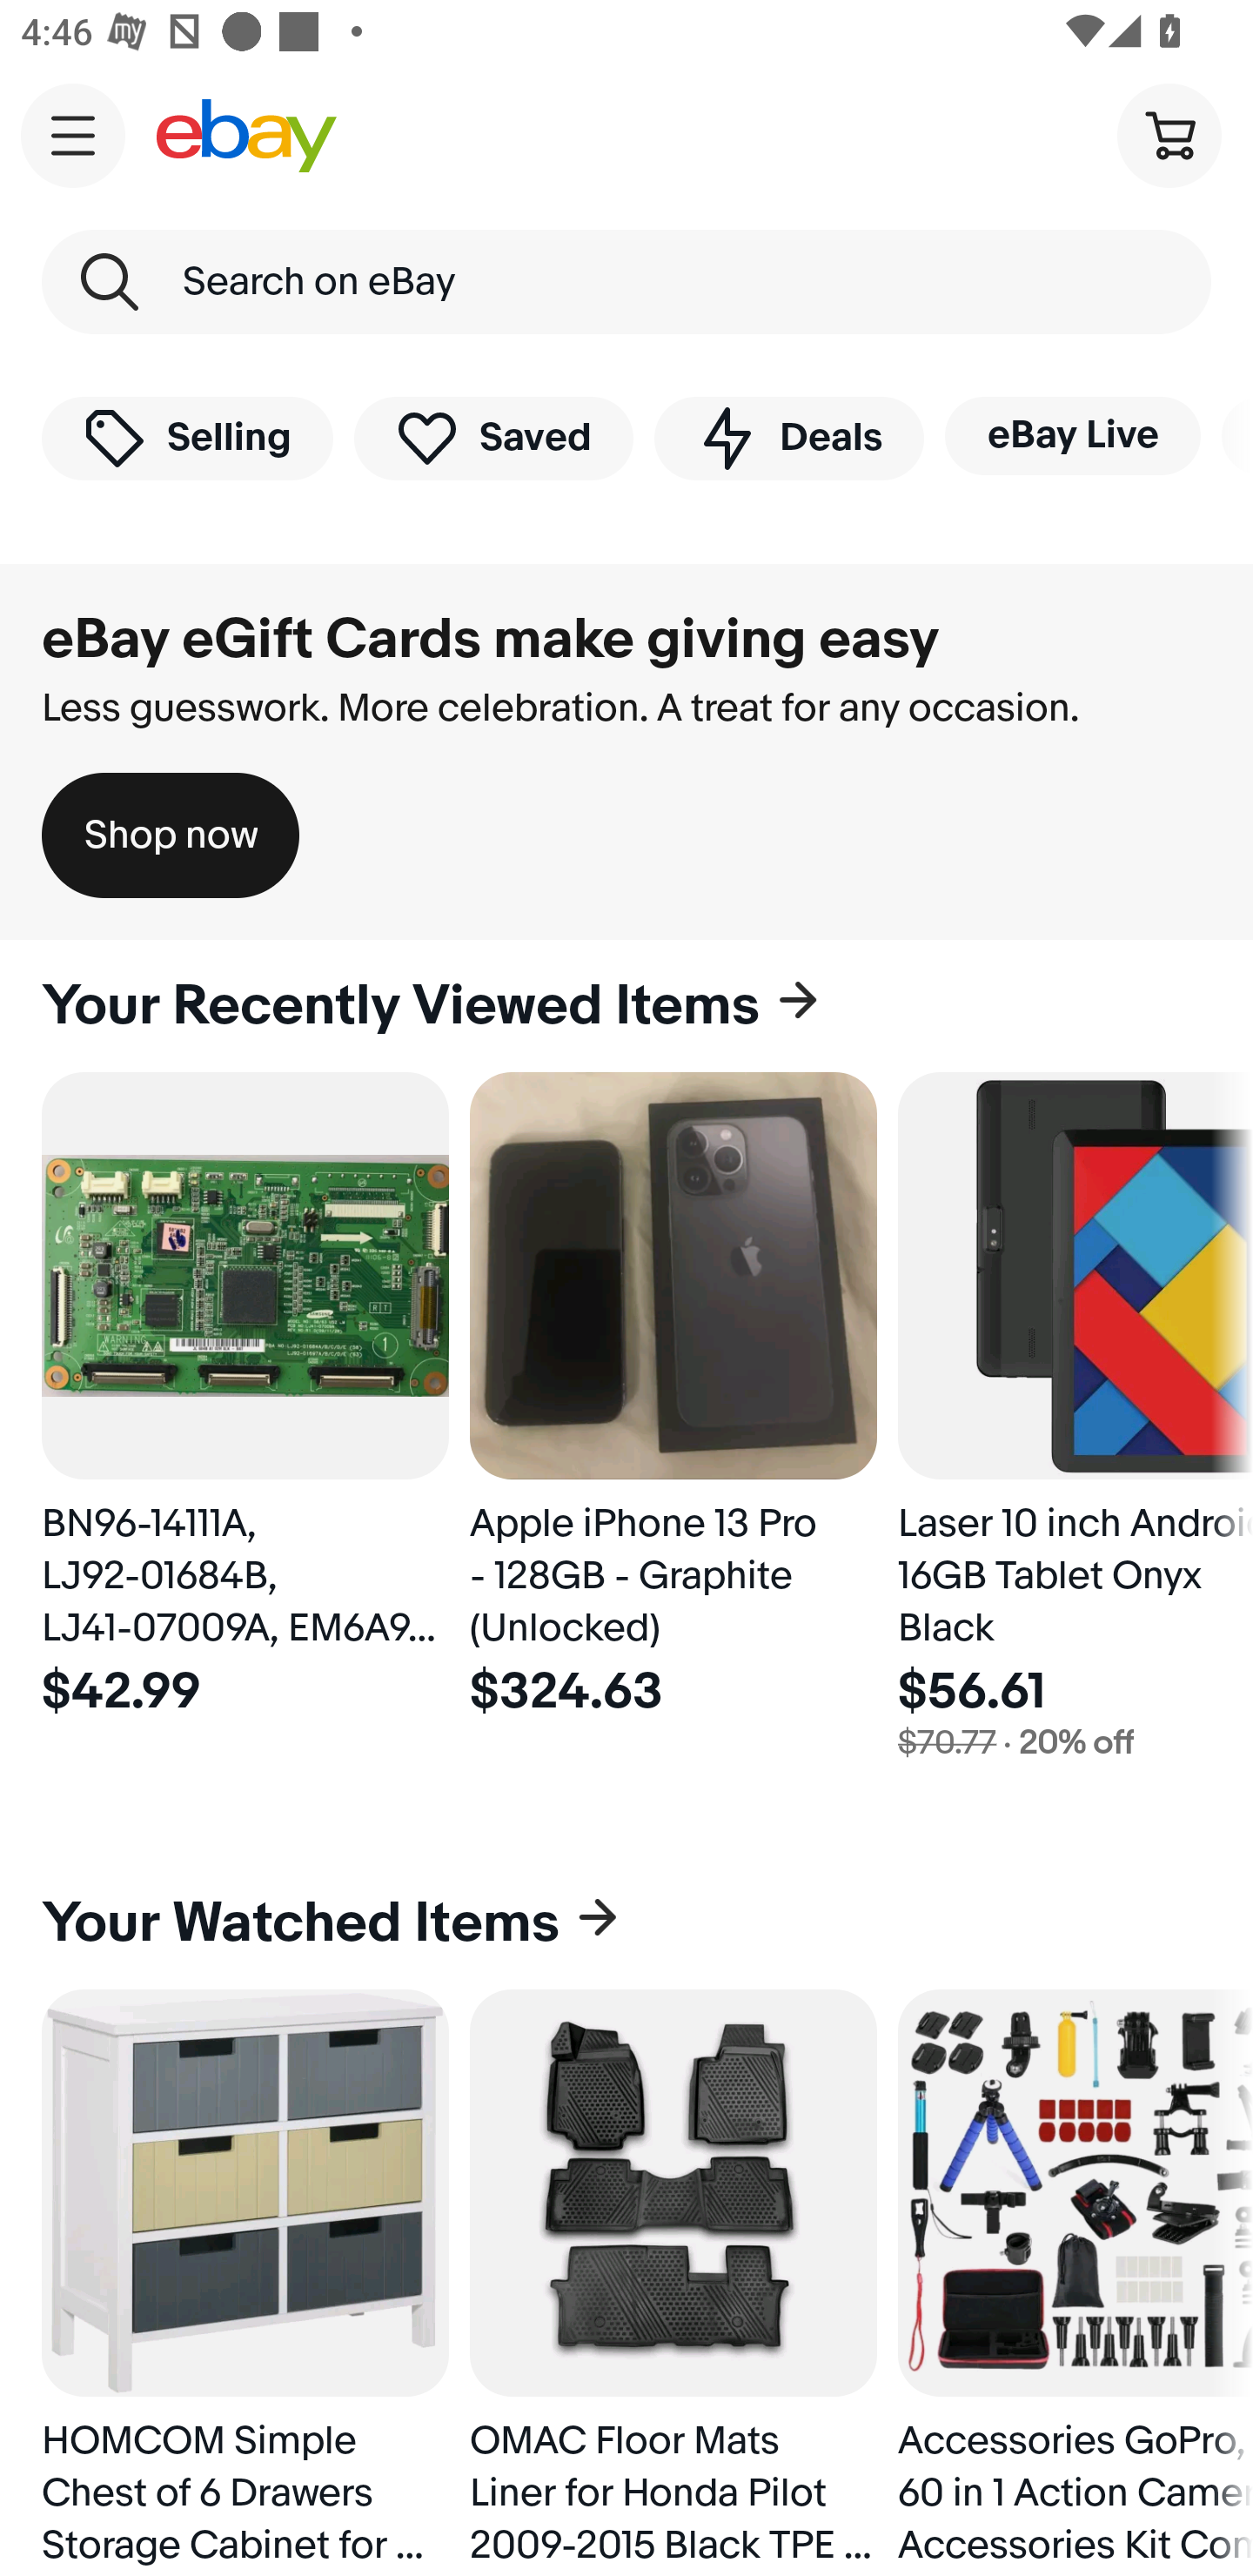 The image size is (1253, 2576). Describe the element at coordinates (788, 437) in the screenshot. I see `Deals` at that location.